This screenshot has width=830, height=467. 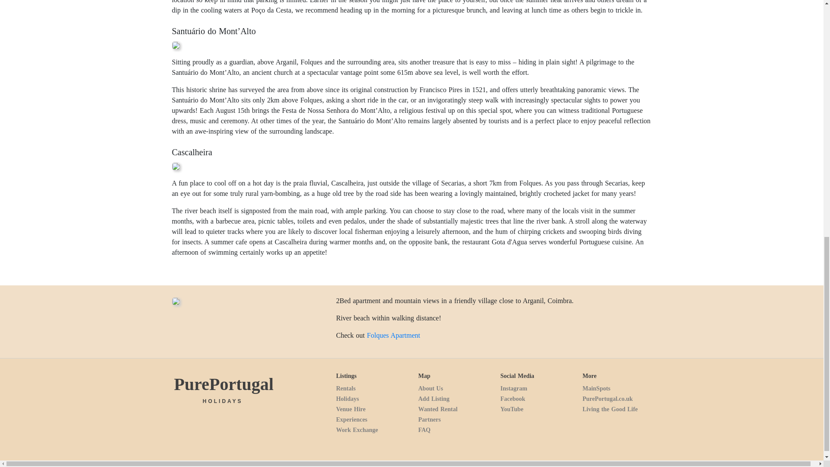 I want to click on Work Exchange, so click(x=357, y=430).